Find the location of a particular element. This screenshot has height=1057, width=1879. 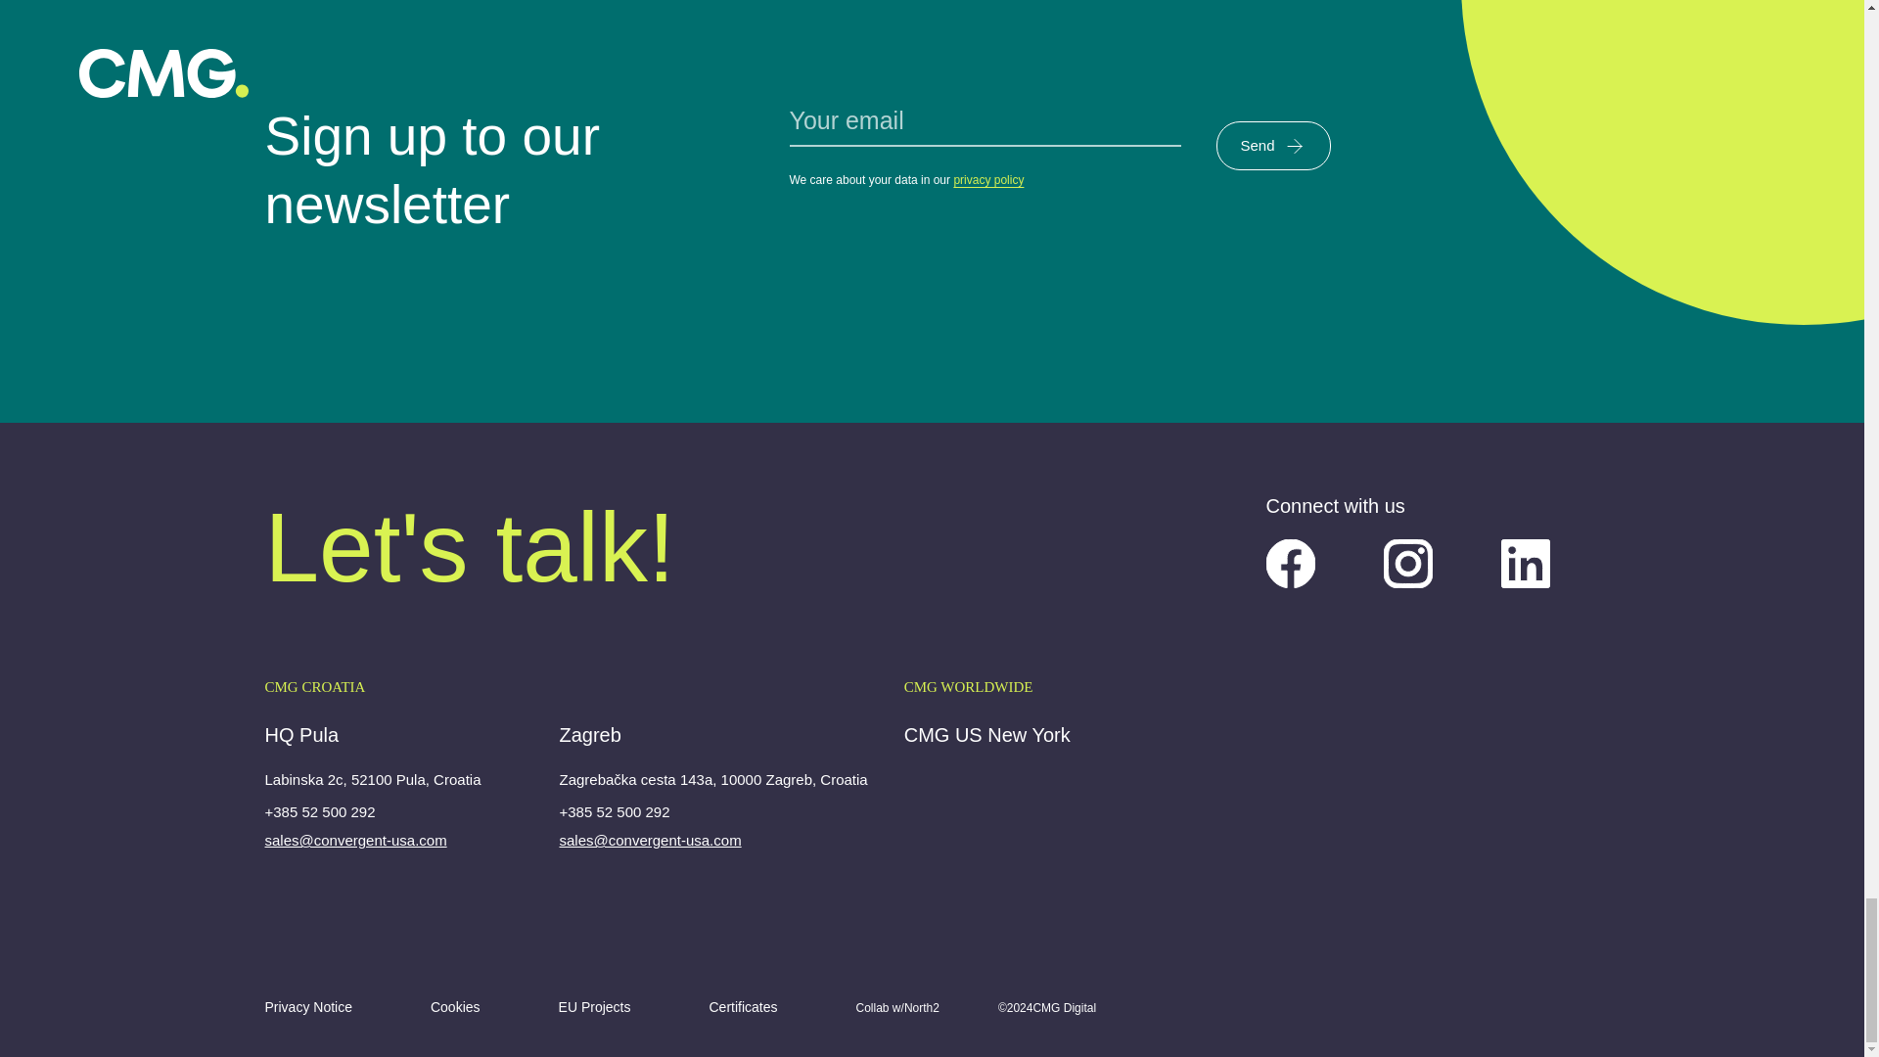

Send is located at coordinates (1272, 145).